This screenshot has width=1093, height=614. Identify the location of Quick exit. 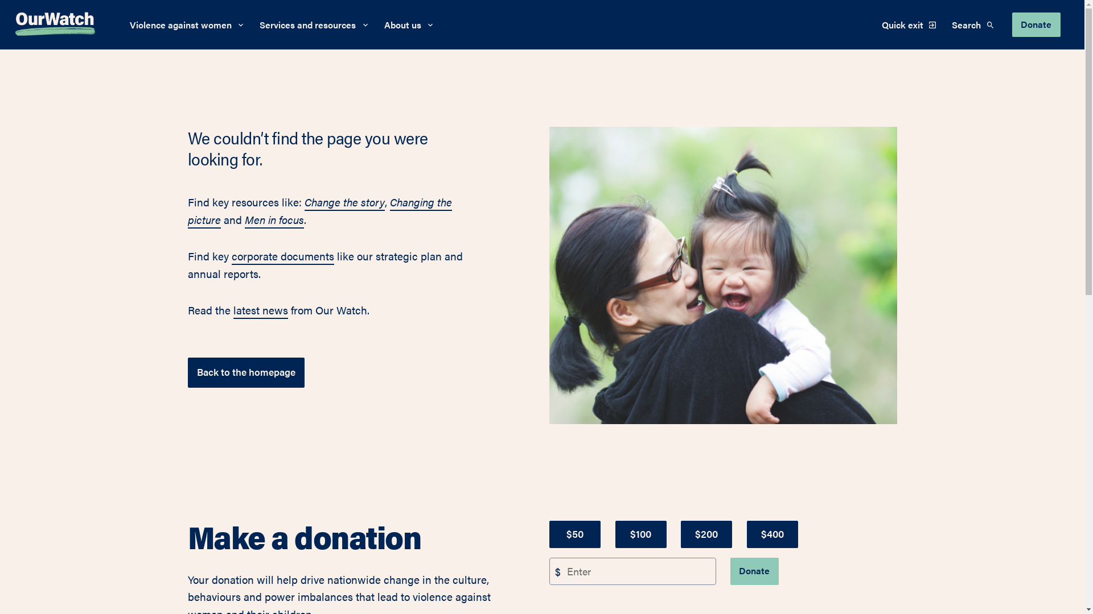
(910, 25).